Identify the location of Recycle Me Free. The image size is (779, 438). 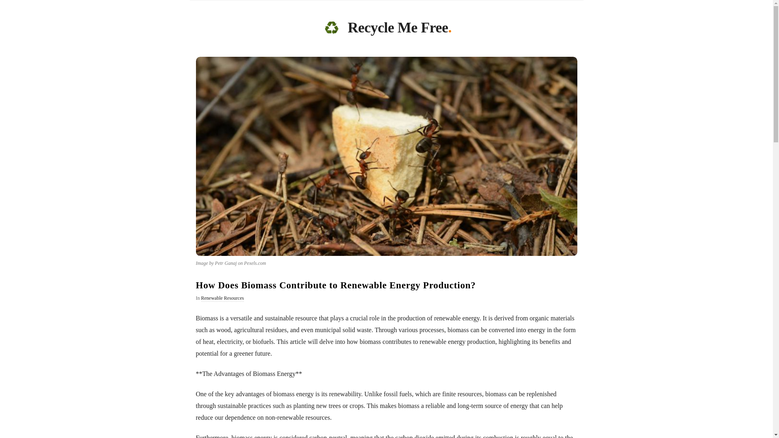
(398, 29).